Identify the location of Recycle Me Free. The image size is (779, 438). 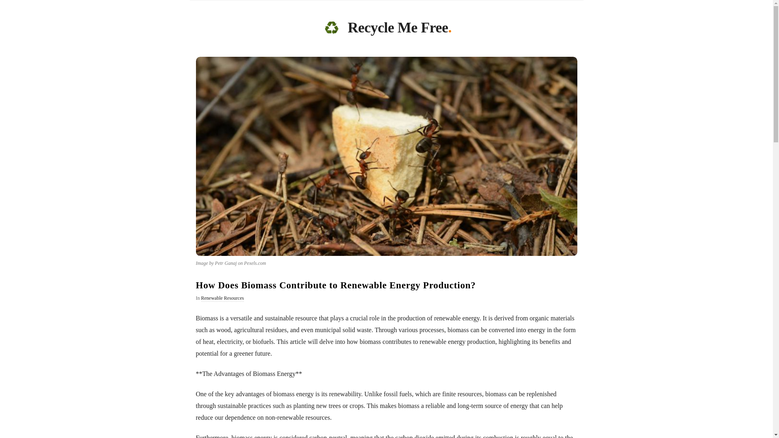
(398, 29).